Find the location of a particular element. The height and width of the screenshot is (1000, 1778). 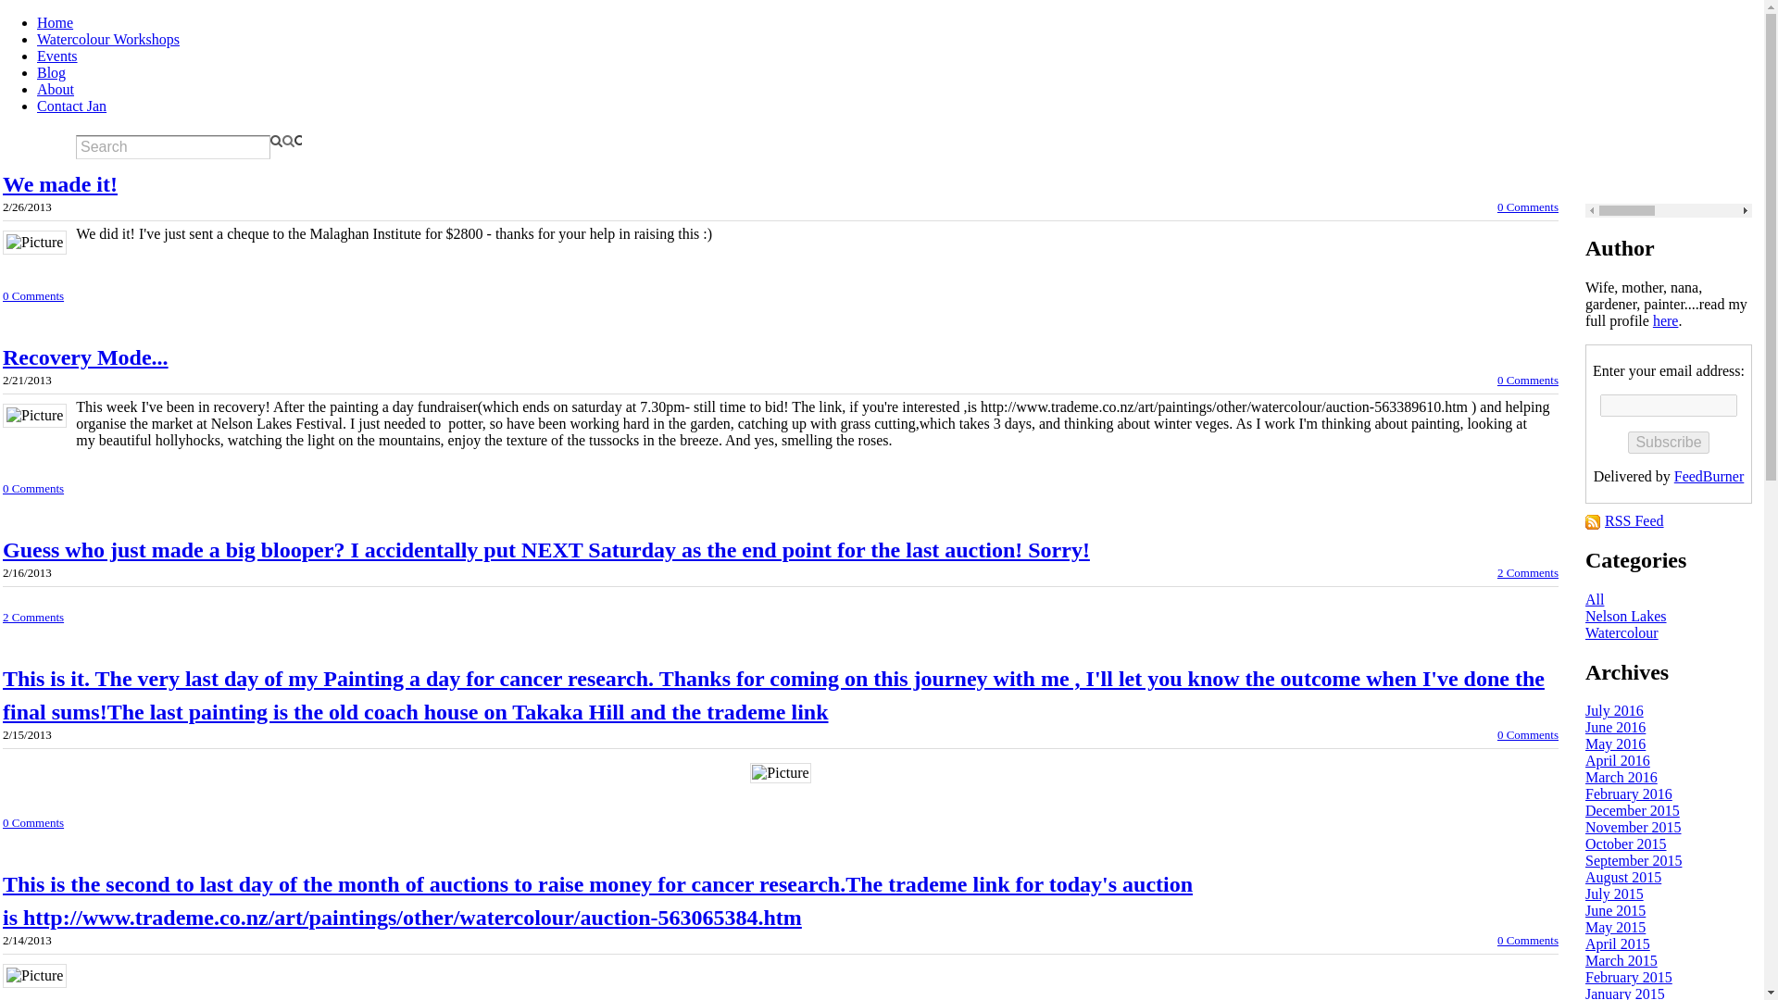

Recovery Mode... is located at coordinates (85, 356).